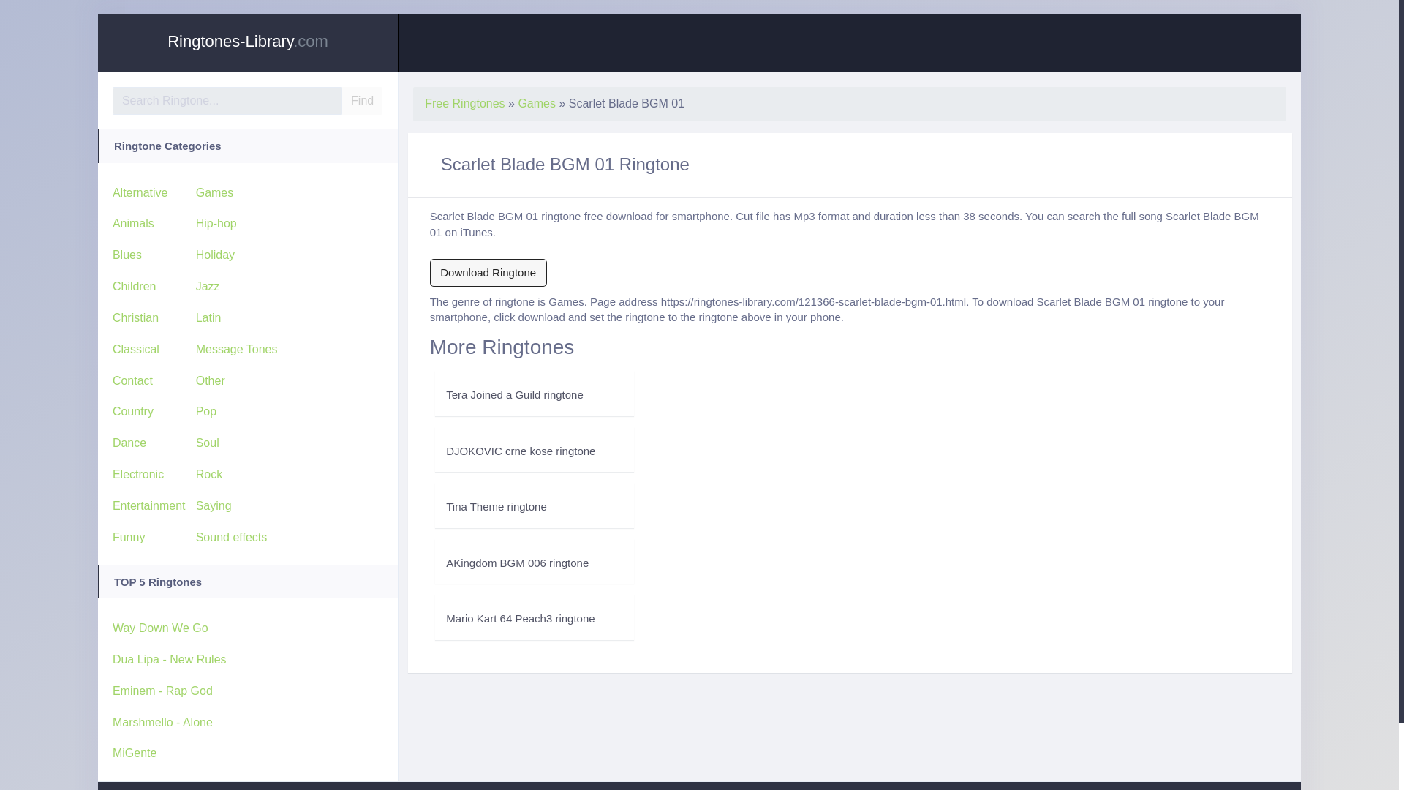 The width and height of the screenshot is (1404, 790). What do you see at coordinates (140, 192) in the screenshot?
I see `Alternative` at bounding box center [140, 192].